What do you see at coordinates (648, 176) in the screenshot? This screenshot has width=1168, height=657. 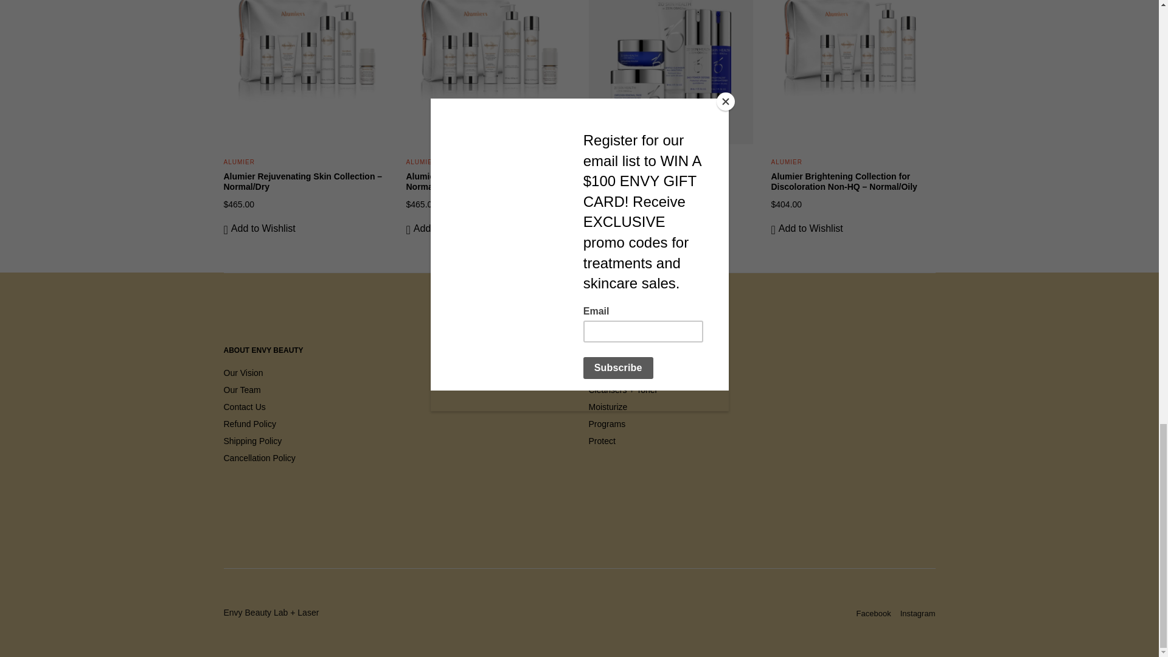 I see `ZO Skin Brightening Program` at bounding box center [648, 176].